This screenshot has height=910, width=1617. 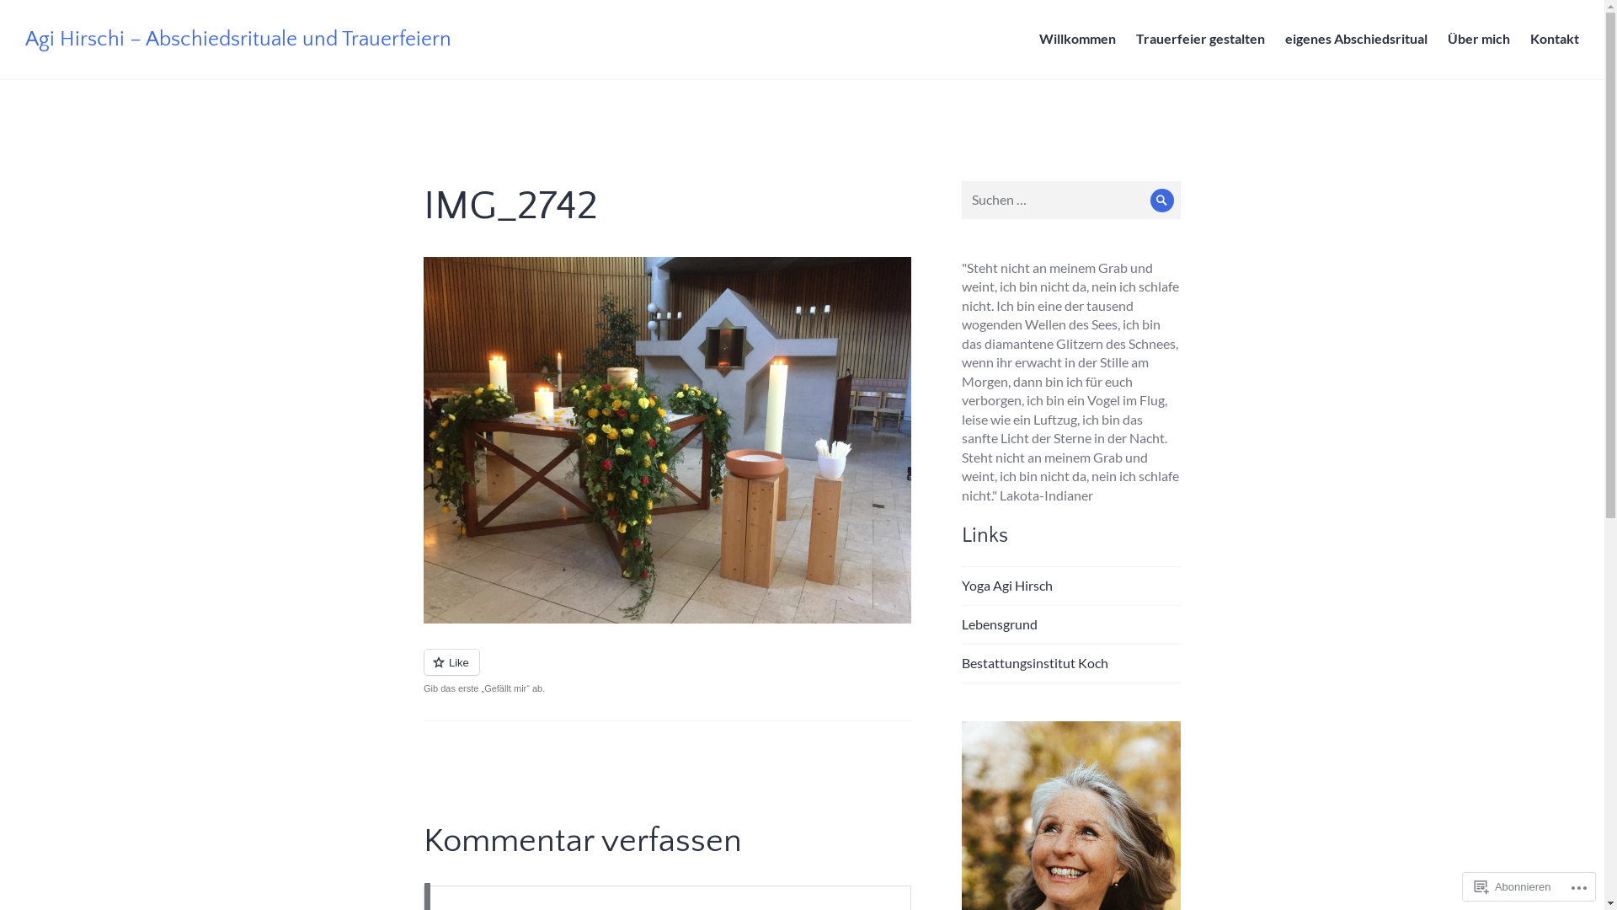 What do you see at coordinates (667, 672) in the screenshot?
I see `Liken oder rebloggen` at bounding box center [667, 672].